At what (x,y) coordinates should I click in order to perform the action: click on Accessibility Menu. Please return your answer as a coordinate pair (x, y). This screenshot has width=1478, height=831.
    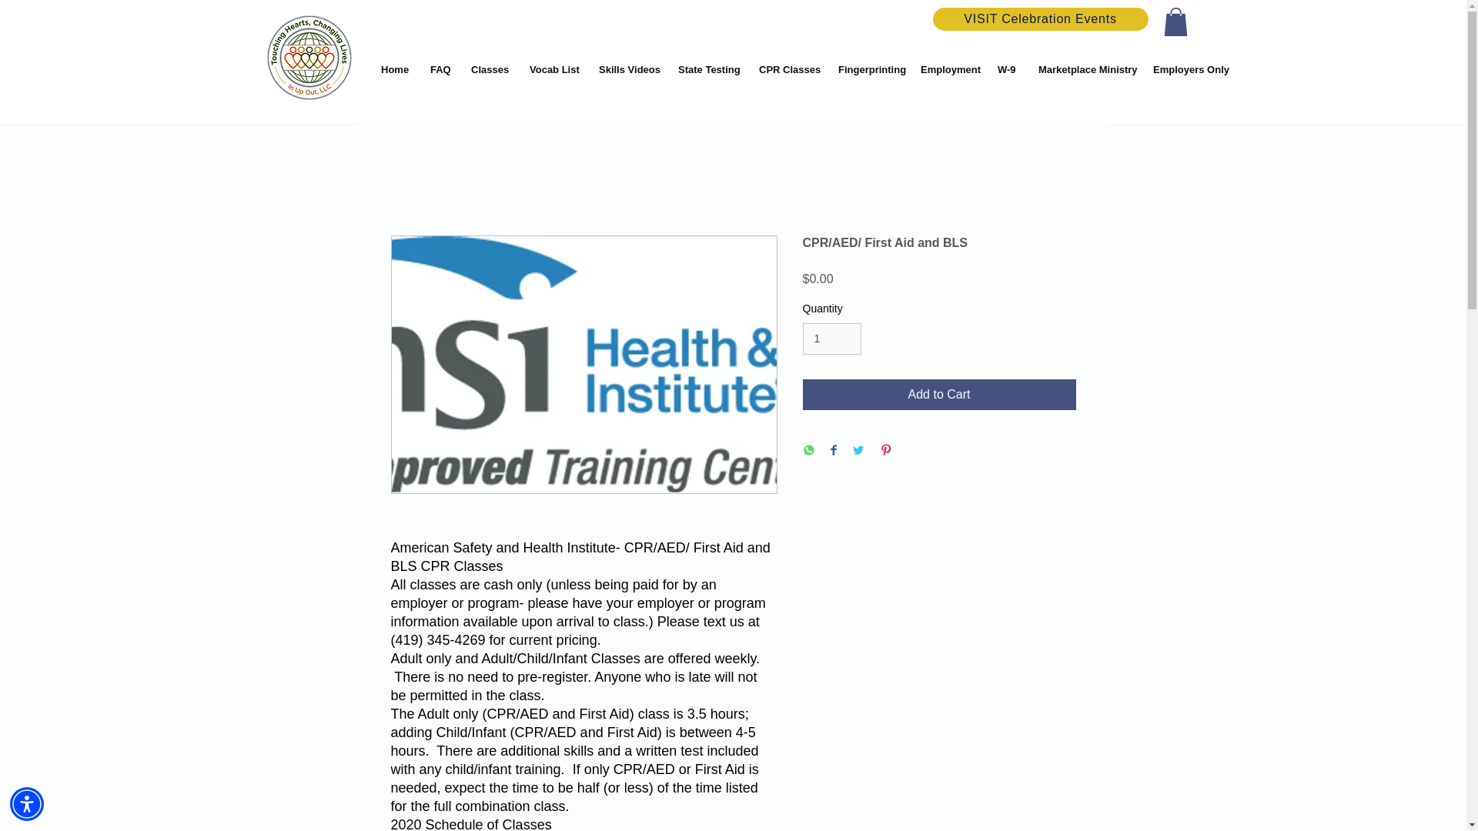
    Looking at the image, I should click on (27, 803).